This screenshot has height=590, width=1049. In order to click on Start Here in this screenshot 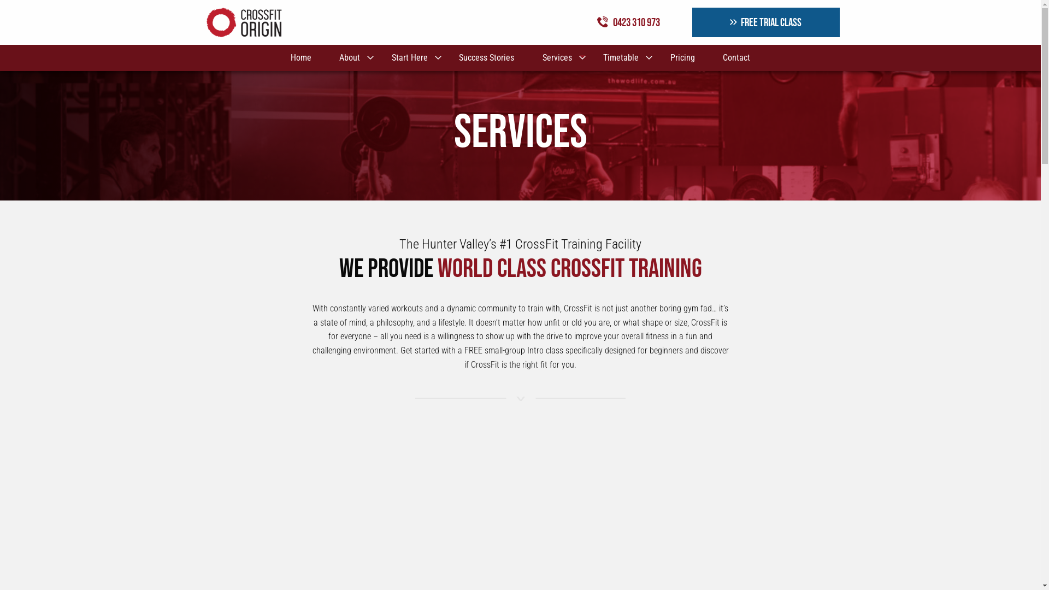, I will do `click(411, 58)`.